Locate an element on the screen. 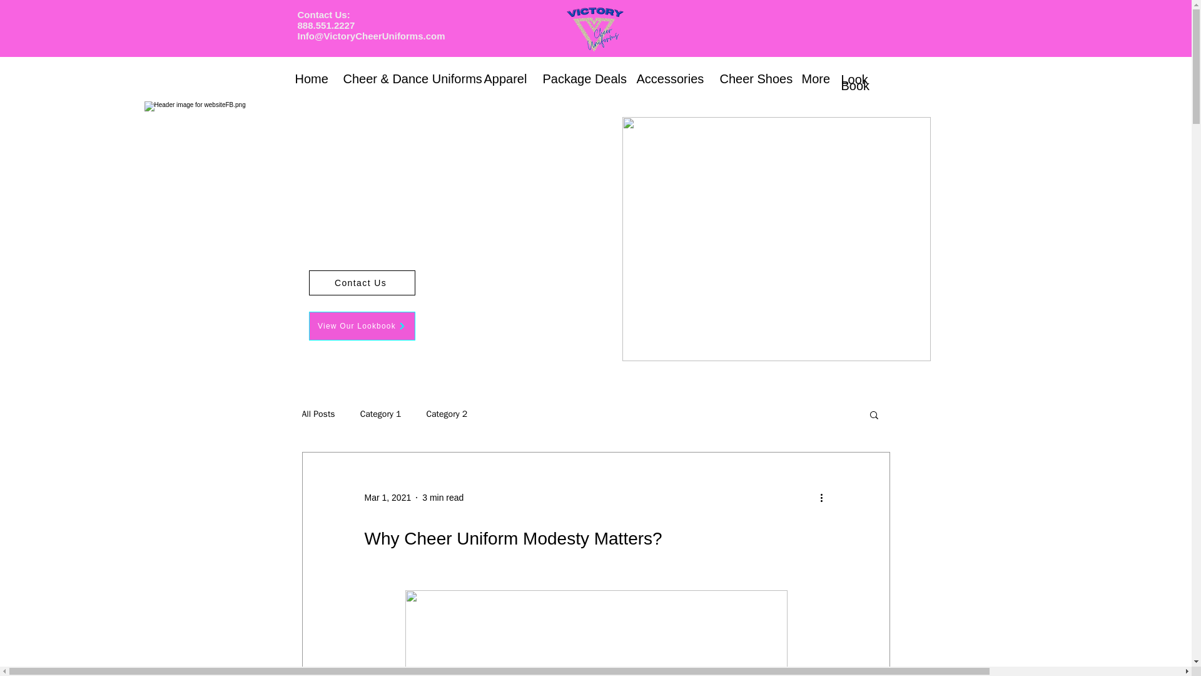  Contact Us is located at coordinates (362, 283).